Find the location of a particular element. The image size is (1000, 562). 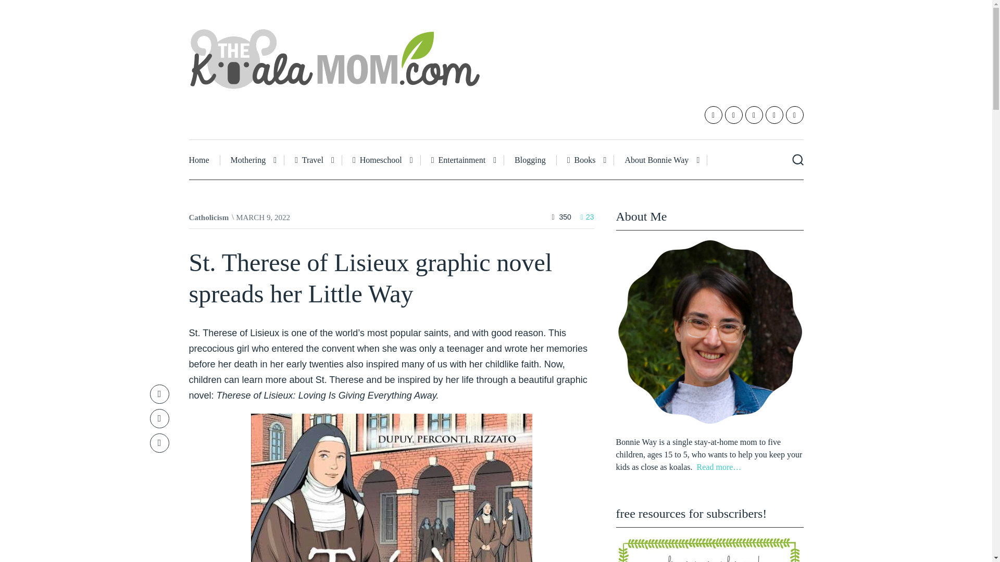

View all posts in Catholicism is located at coordinates (208, 218).